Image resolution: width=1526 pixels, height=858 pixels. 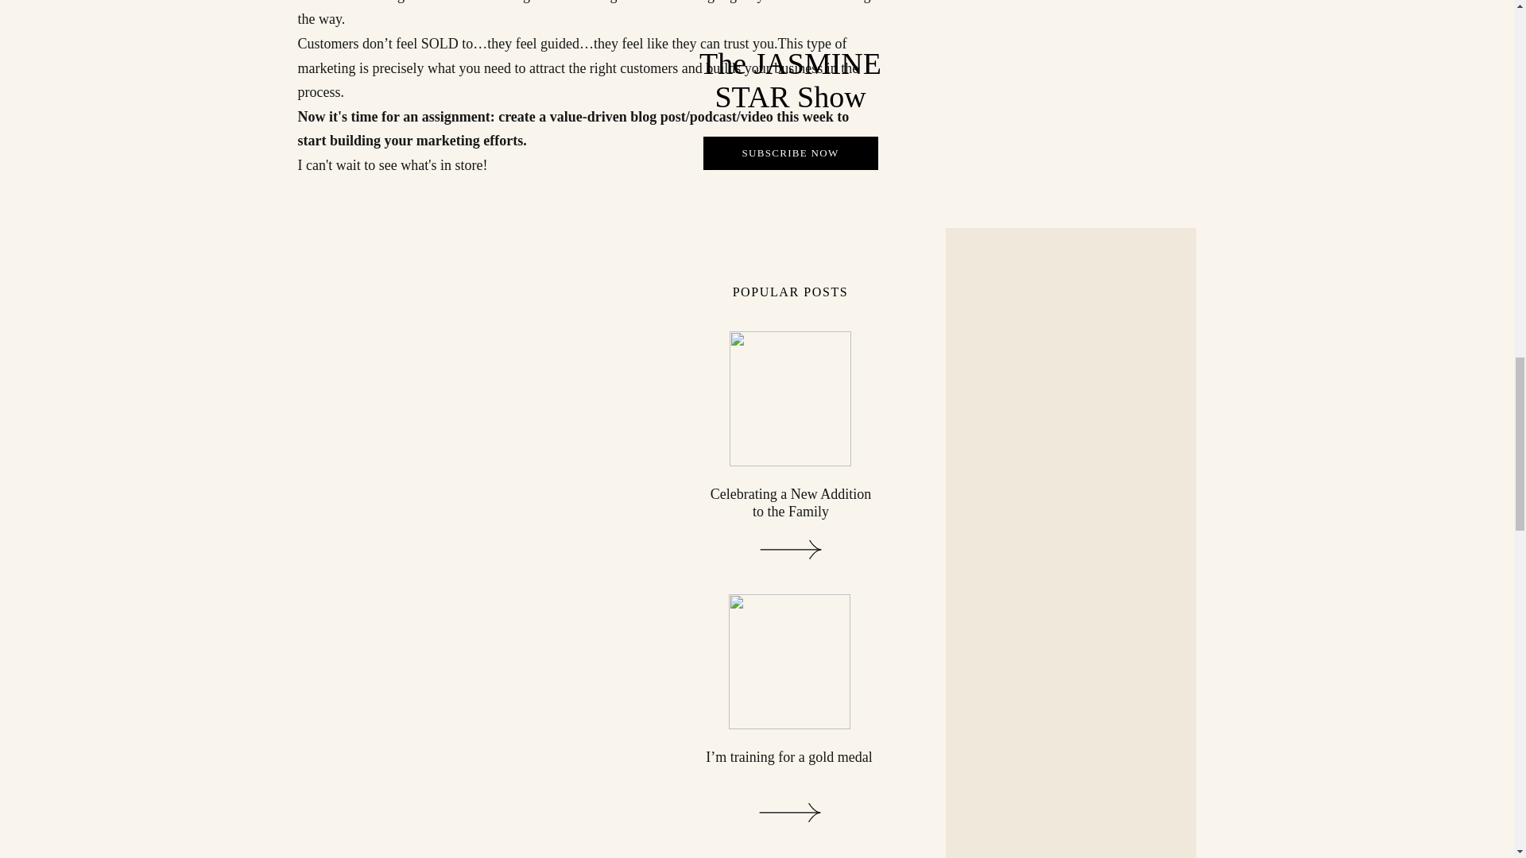 What do you see at coordinates (791, 550) in the screenshot?
I see `Celebrating a New Addition to the Family` at bounding box center [791, 550].